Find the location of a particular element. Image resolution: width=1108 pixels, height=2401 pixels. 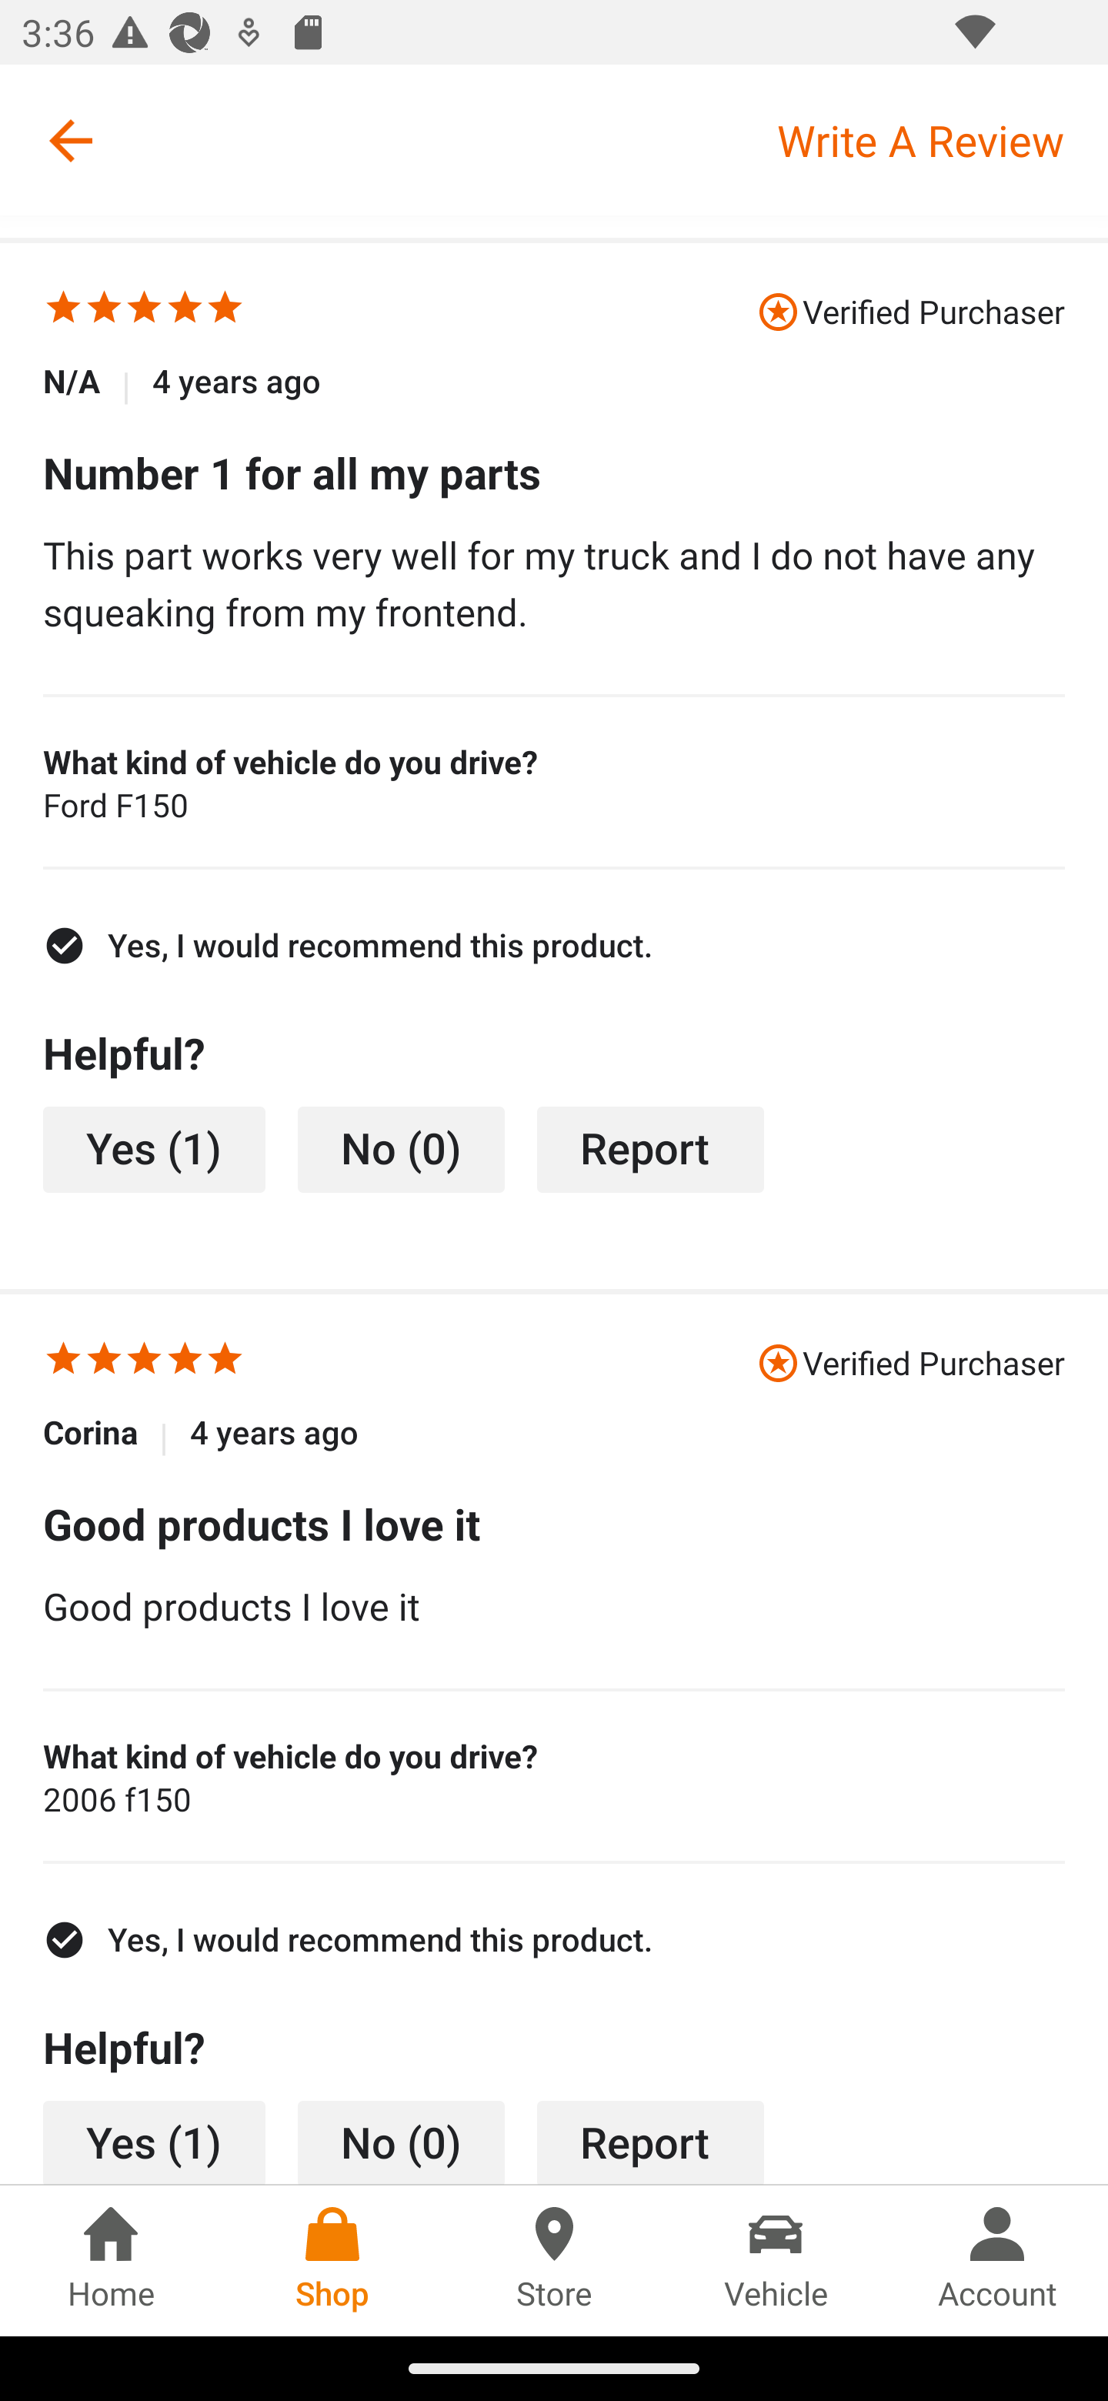

Shop is located at coordinates (332, 2260).